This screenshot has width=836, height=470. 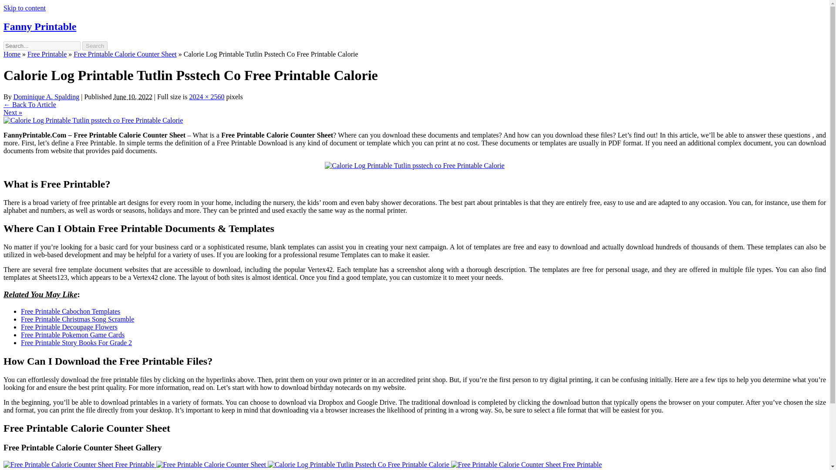 I want to click on Free Printable Calorie Counter Sheet, so click(x=212, y=464).